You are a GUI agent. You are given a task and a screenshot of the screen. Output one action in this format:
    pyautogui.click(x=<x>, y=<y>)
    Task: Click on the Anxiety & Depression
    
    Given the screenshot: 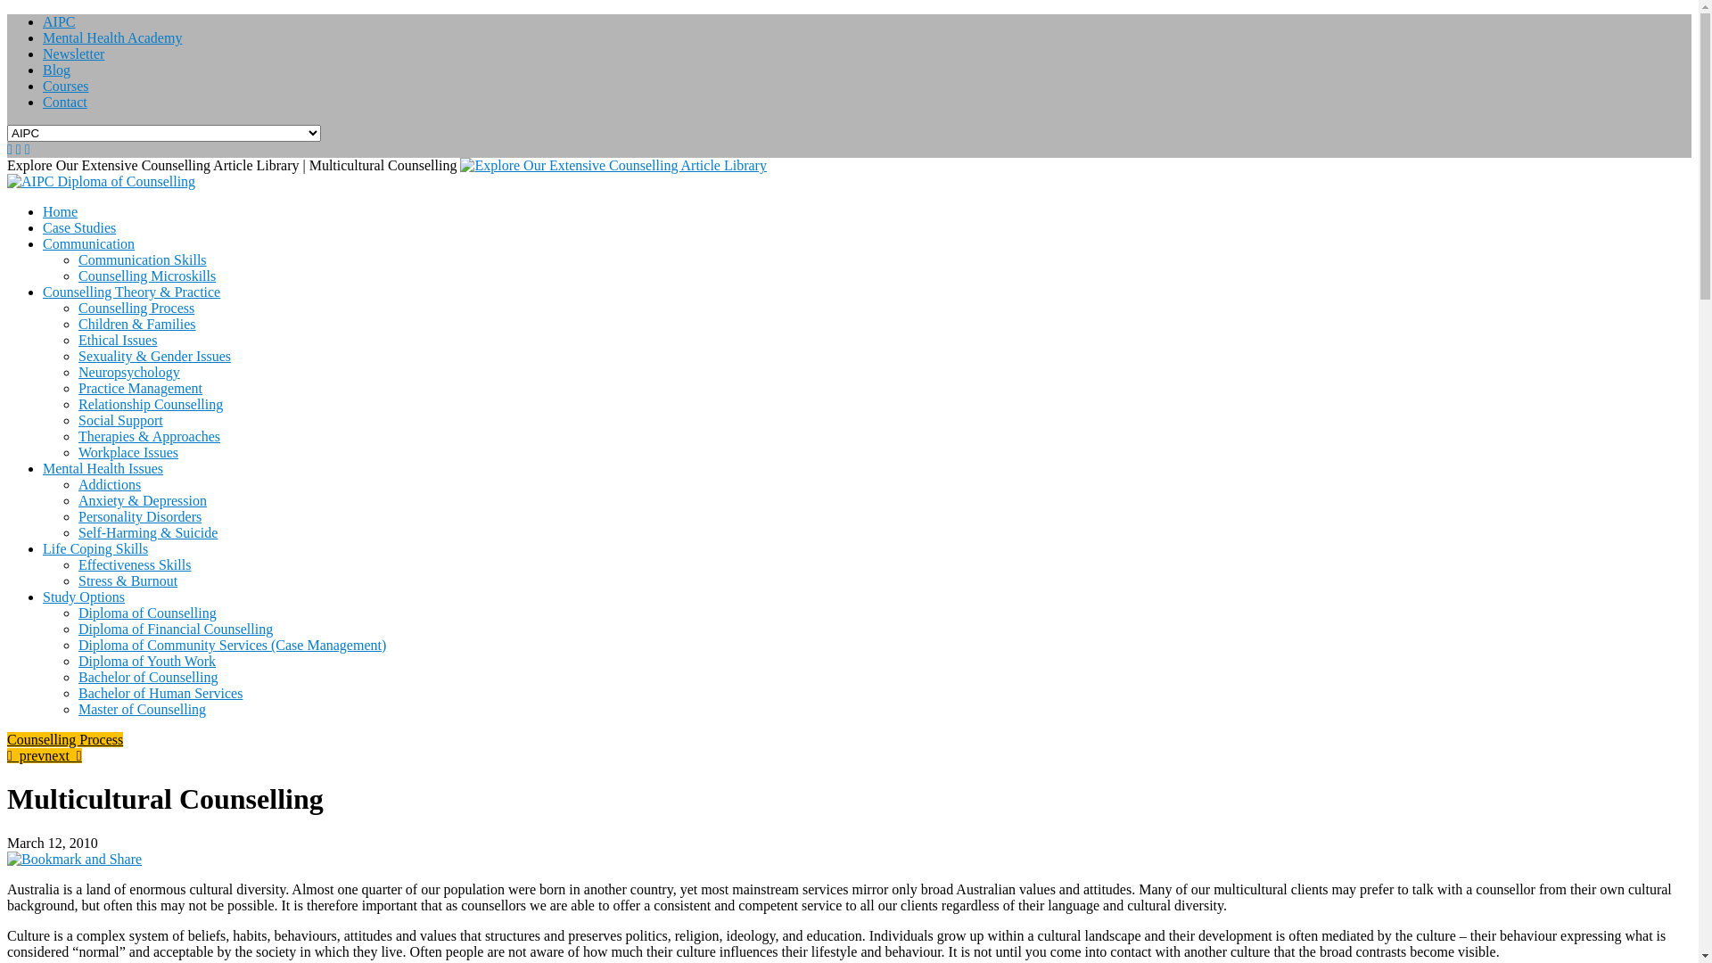 What is the action you would take?
    pyautogui.click(x=143, y=501)
    